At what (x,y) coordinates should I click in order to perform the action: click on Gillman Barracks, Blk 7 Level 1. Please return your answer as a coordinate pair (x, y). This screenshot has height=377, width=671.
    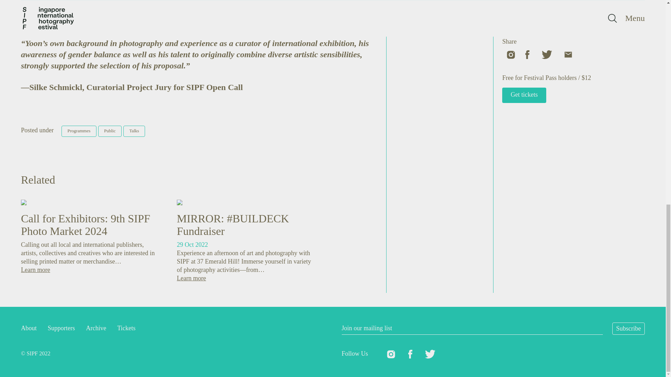
    Looking at the image, I should click on (556, 9).